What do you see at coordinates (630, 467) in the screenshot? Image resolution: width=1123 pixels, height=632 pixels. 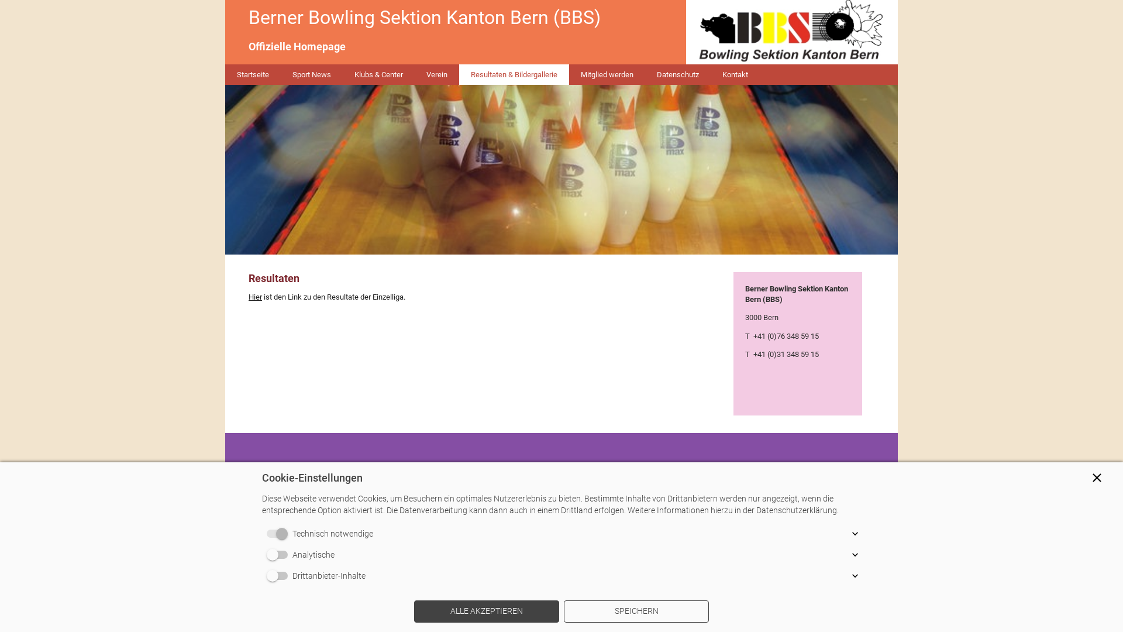 I see `mitglied werden` at bounding box center [630, 467].